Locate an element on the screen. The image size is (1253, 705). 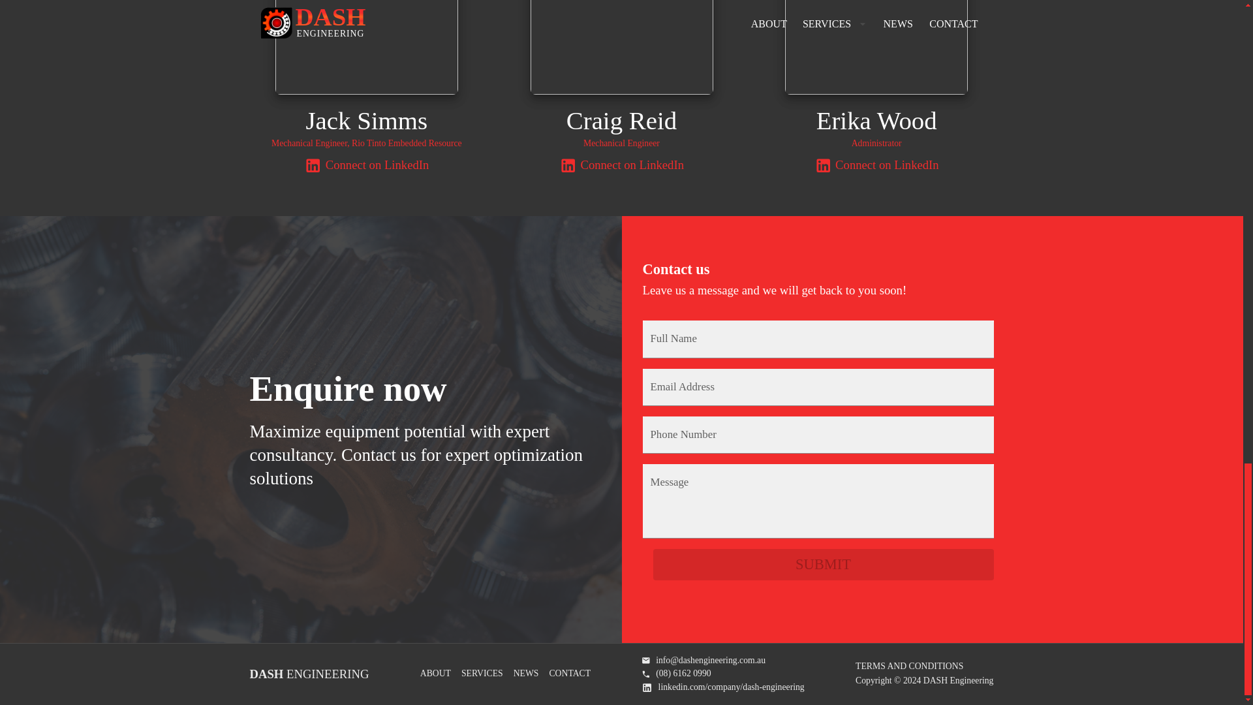
Email us is located at coordinates (723, 661).